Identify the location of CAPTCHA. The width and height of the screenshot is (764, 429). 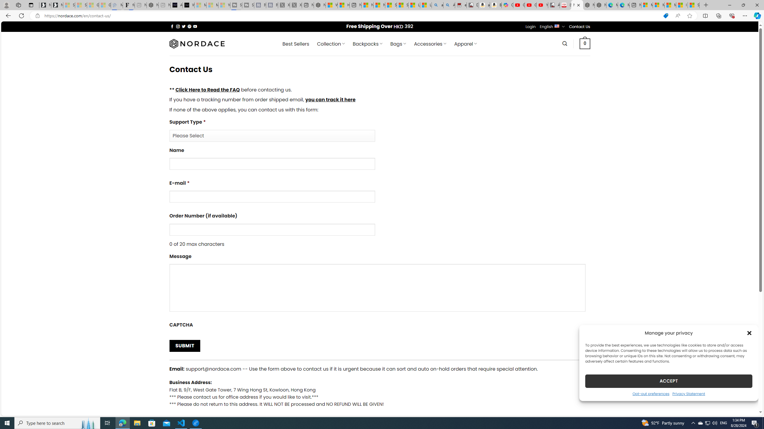
(380, 326).